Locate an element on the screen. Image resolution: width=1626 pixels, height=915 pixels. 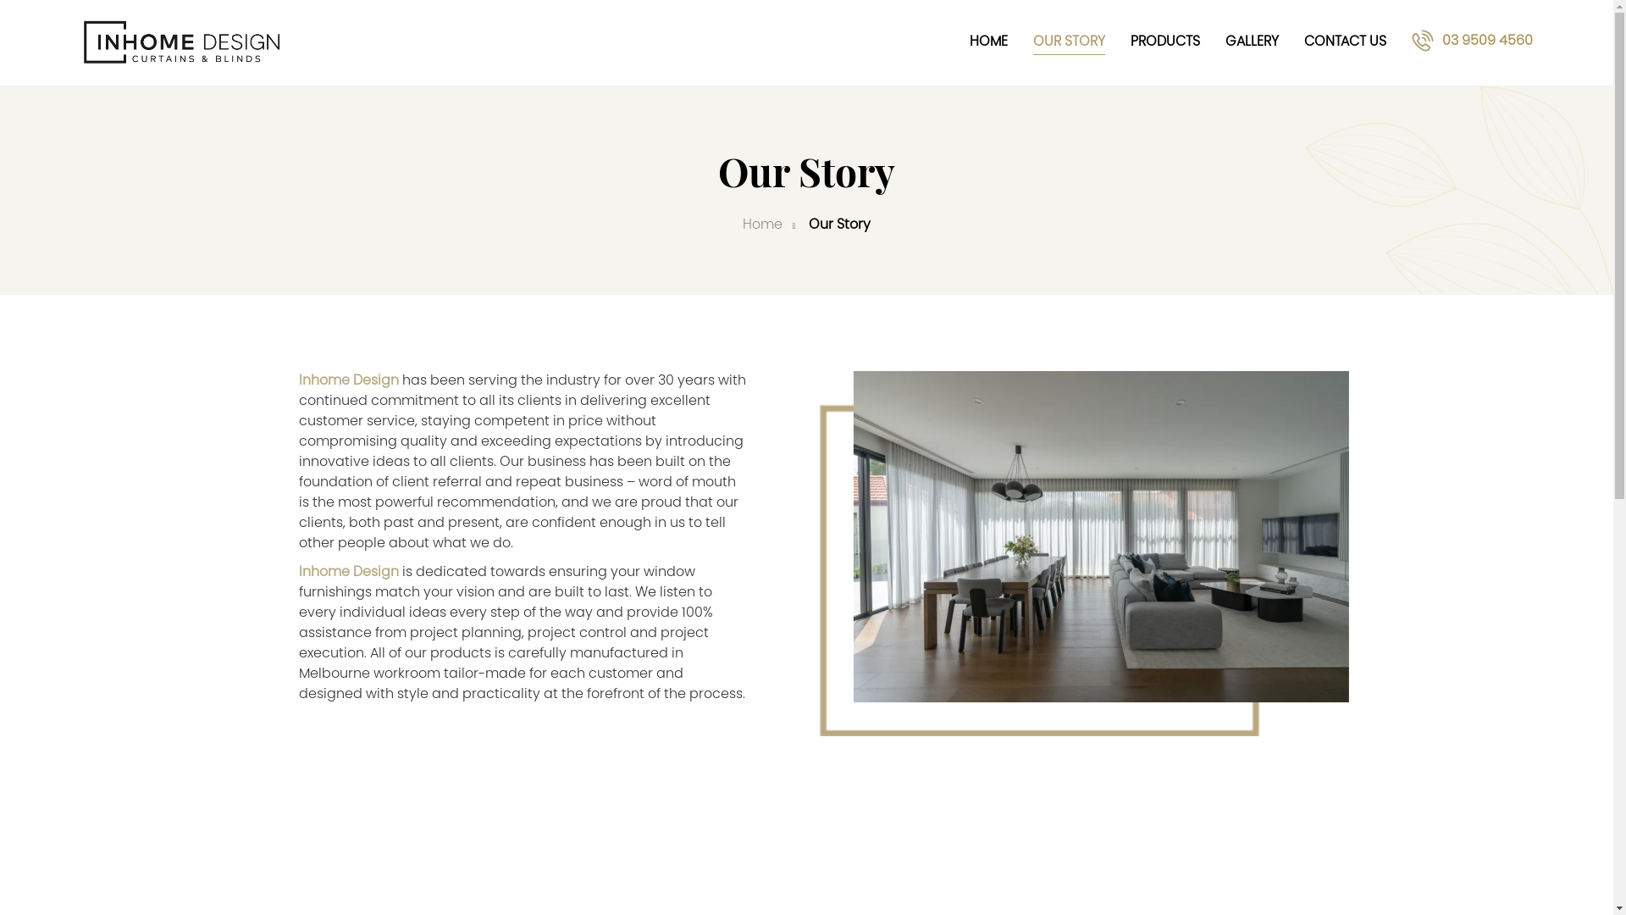
CONTACT US is located at coordinates (1345, 42).